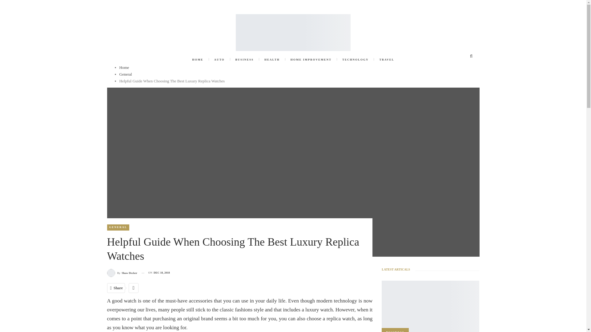  What do you see at coordinates (122, 272) in the screenshot?
I see `Browse Author Articles` at bounding box center [122, 272].